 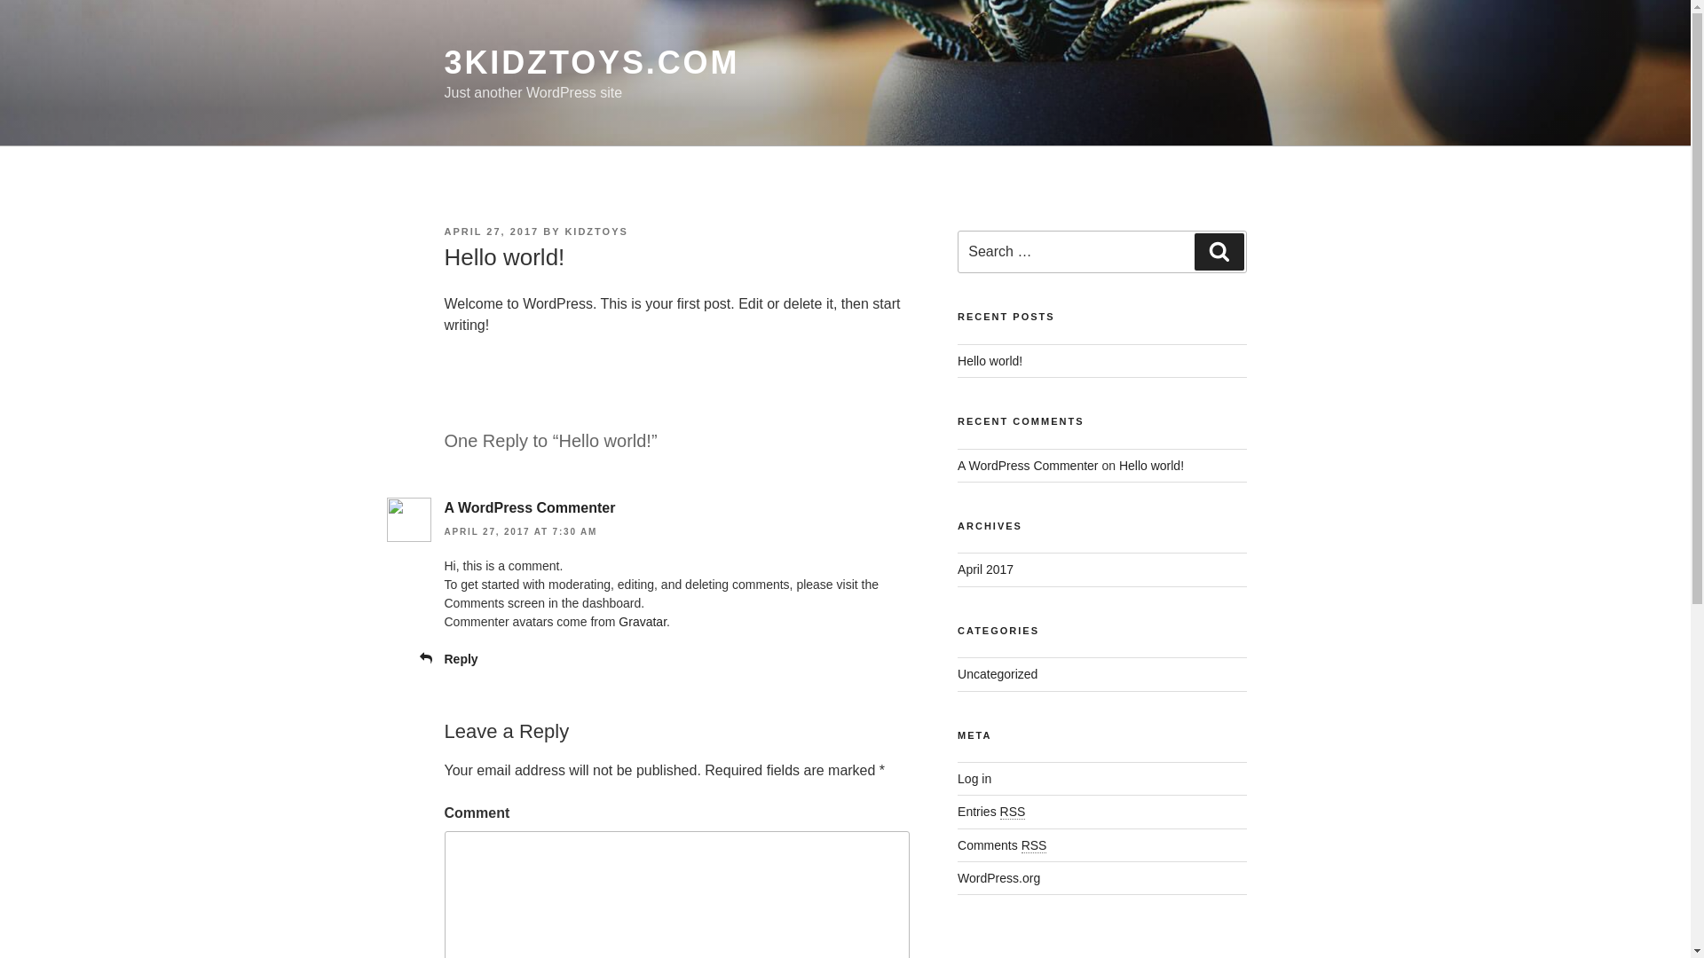 What do you see at coordinates (991, 812) in the screenshot?
I see `Entries RSS` at bounding box center [991, 812].